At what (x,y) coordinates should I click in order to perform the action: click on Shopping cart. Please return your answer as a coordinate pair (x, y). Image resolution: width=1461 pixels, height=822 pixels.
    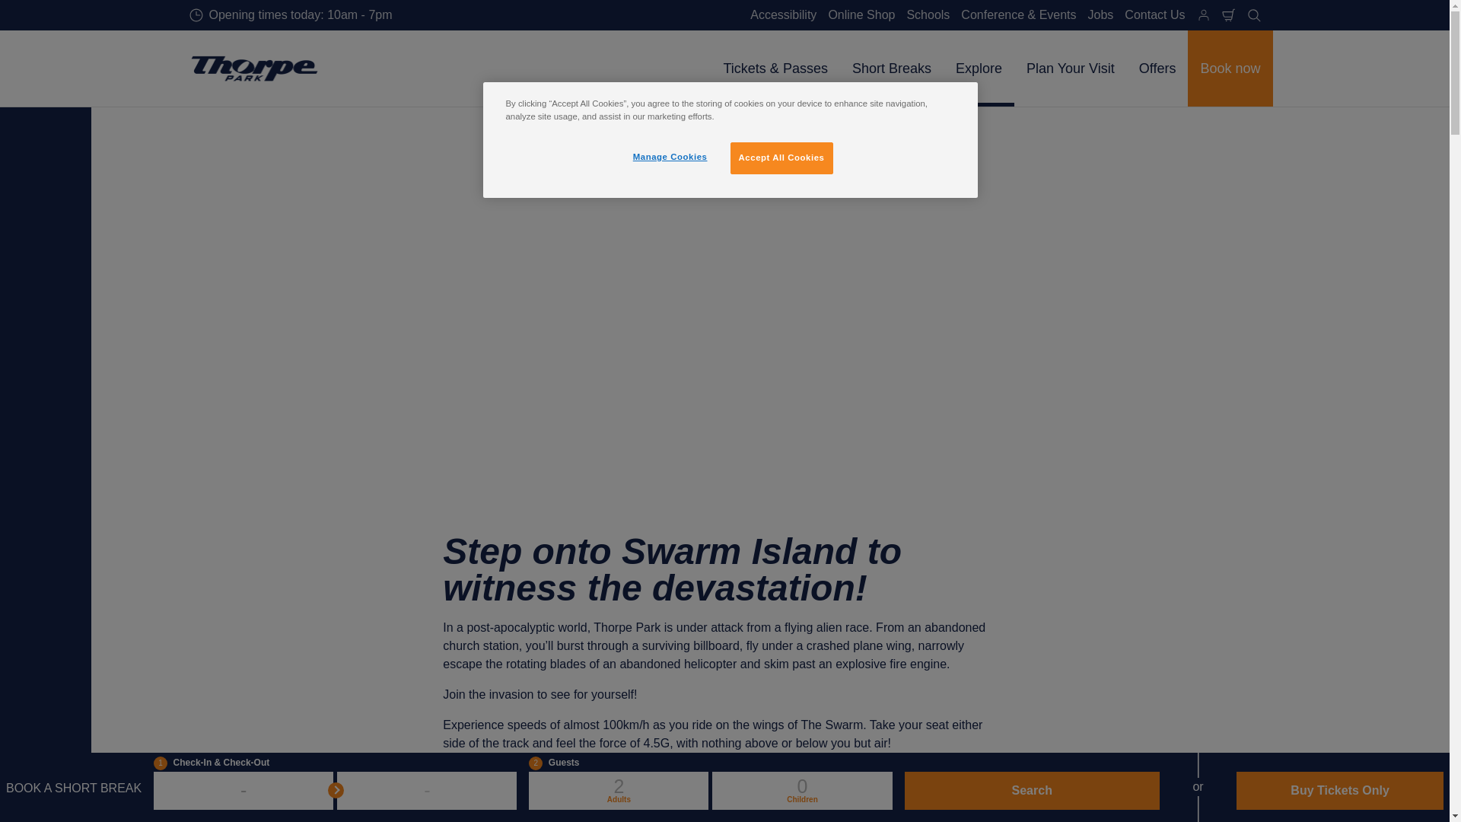
    Looking at the image, I should click on (1228, 15).